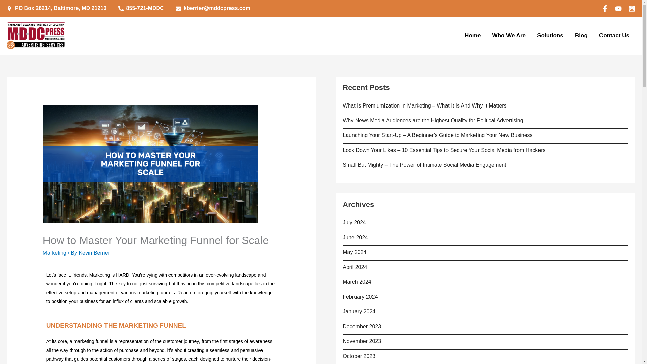  I want to click on Solutions, so click(550, 36).